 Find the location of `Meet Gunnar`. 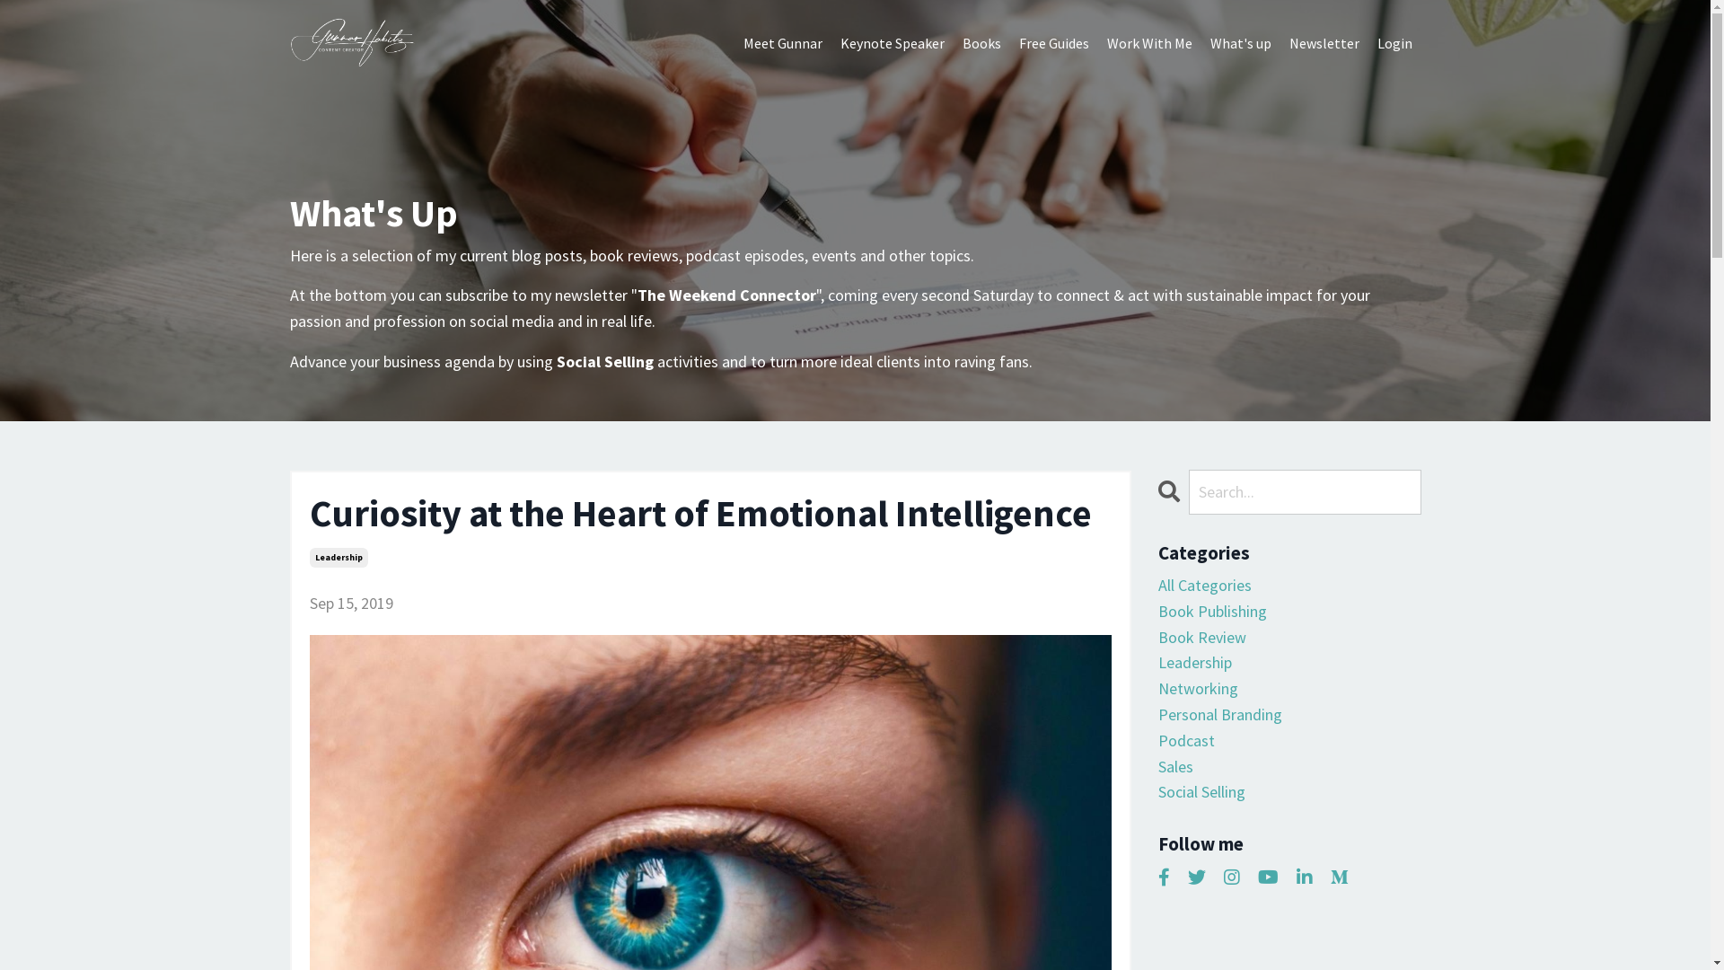

Meet Gunnar is located at coordinates (783, 44).